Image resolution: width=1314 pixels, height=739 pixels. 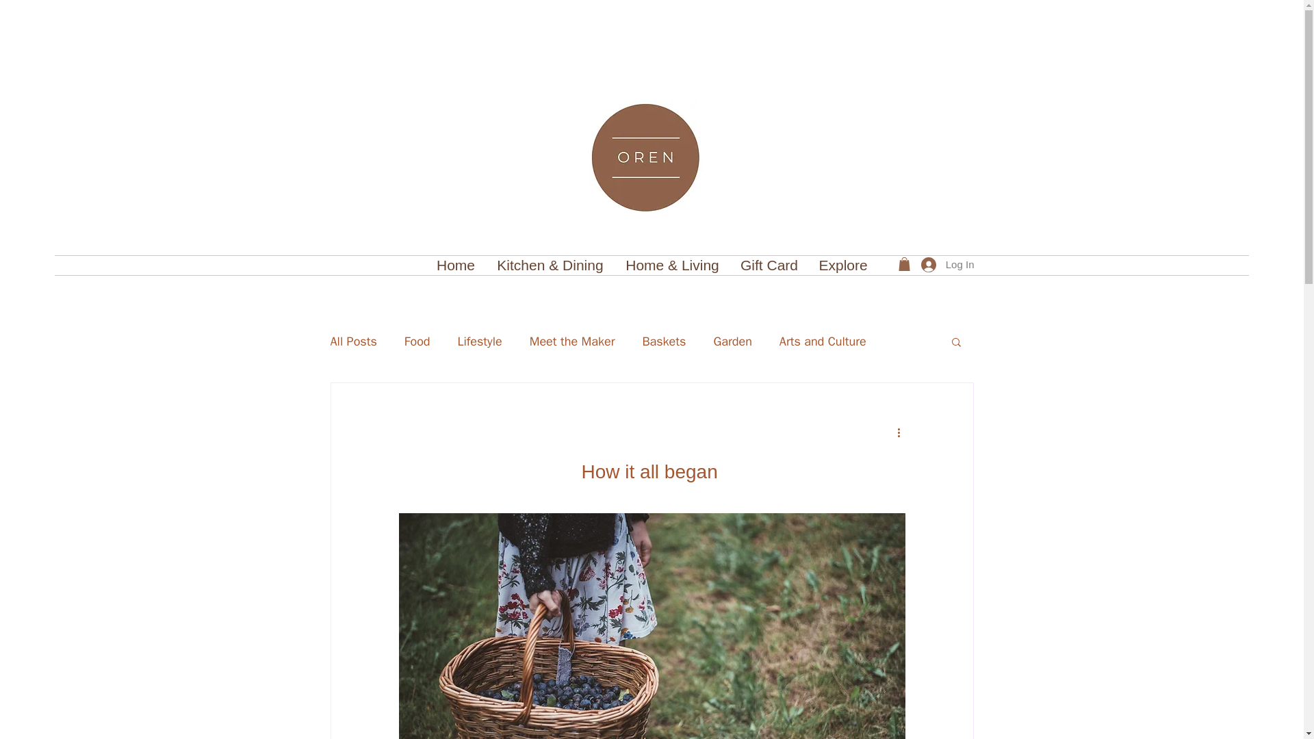 I want to click on Home, so click(x=455, y=265).